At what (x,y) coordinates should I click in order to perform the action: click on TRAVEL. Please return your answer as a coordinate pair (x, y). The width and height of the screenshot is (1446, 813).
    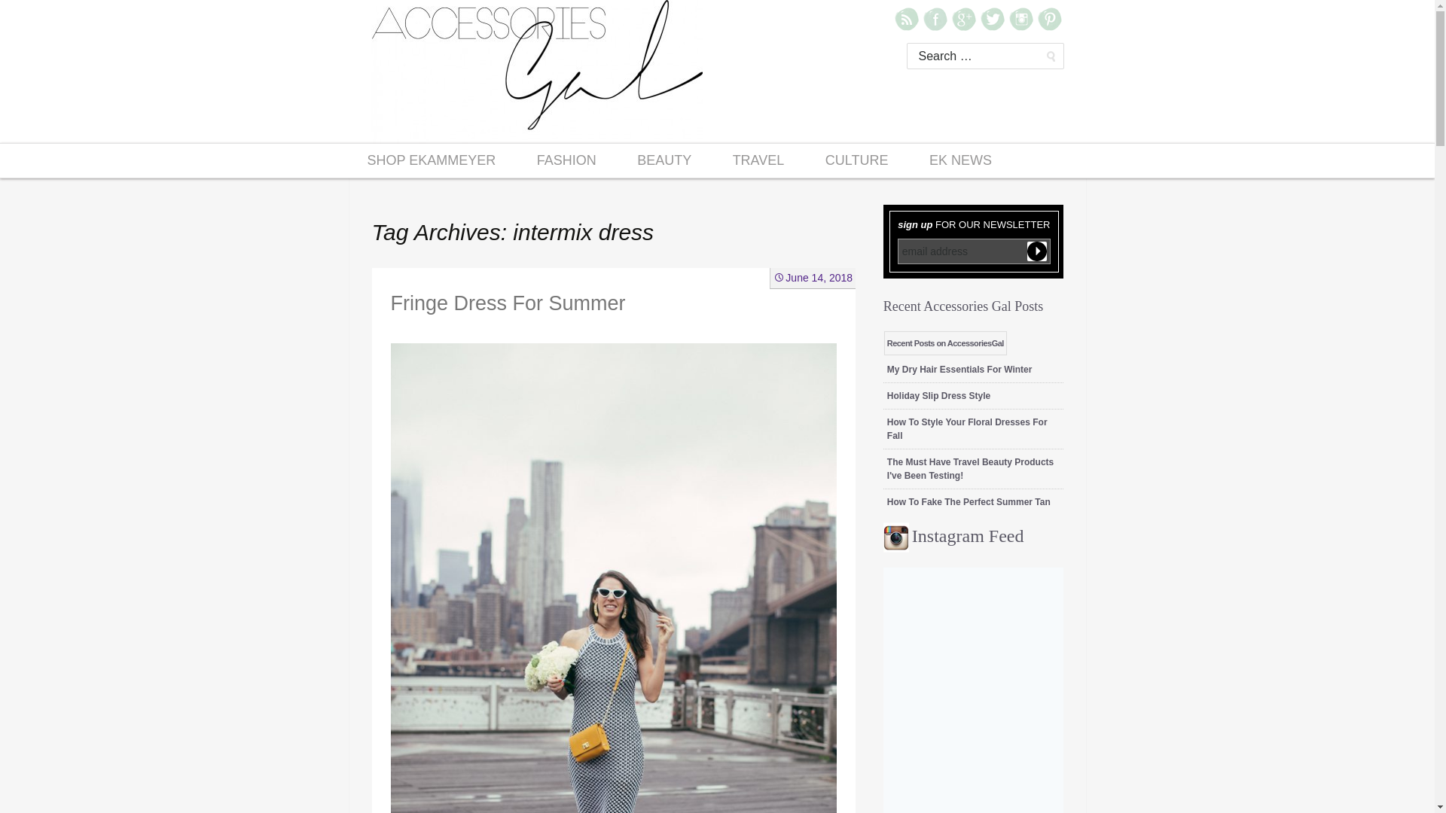
    Looking at the image, I should click on (759, 160).